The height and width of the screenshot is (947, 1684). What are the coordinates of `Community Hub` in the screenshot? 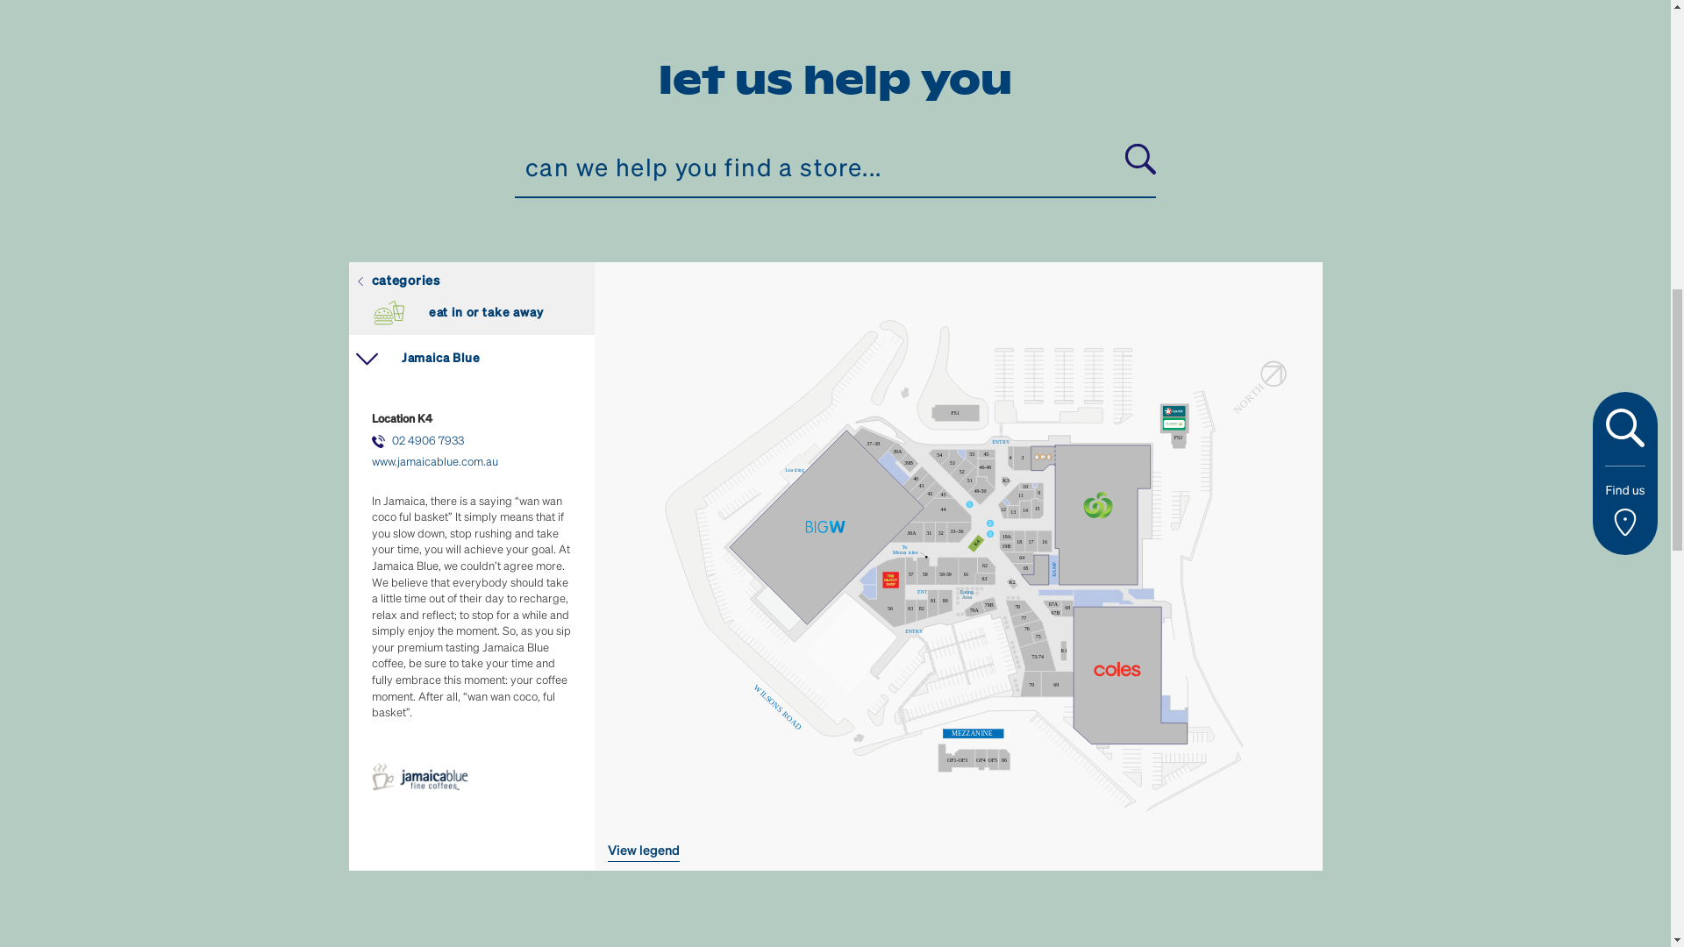 It's located at (909, 246).